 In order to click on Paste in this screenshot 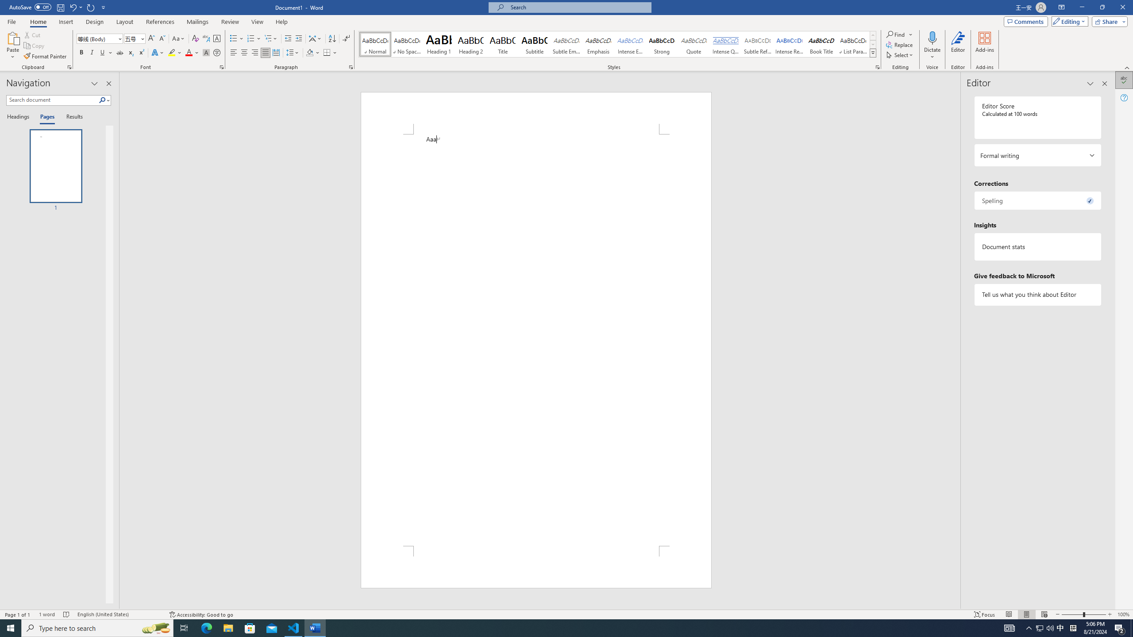, I will do `click(13, 38)`.